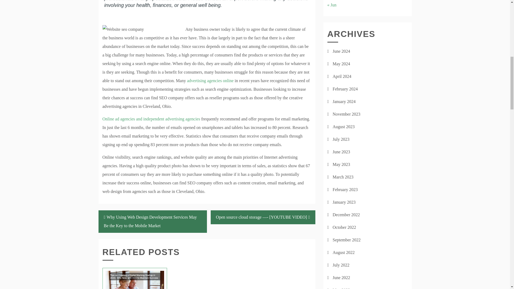 The width and height of the screenshot is (514, 289). Describe the element at coordinates (343, 127) in the screenshot. I see `August 2023` at that location.